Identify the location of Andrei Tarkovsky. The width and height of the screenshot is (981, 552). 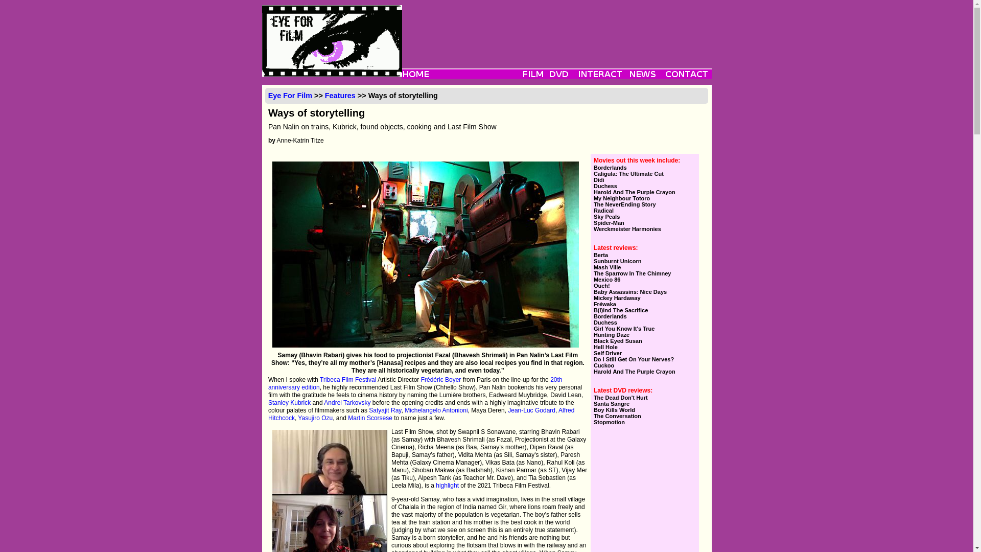
(347, 402).